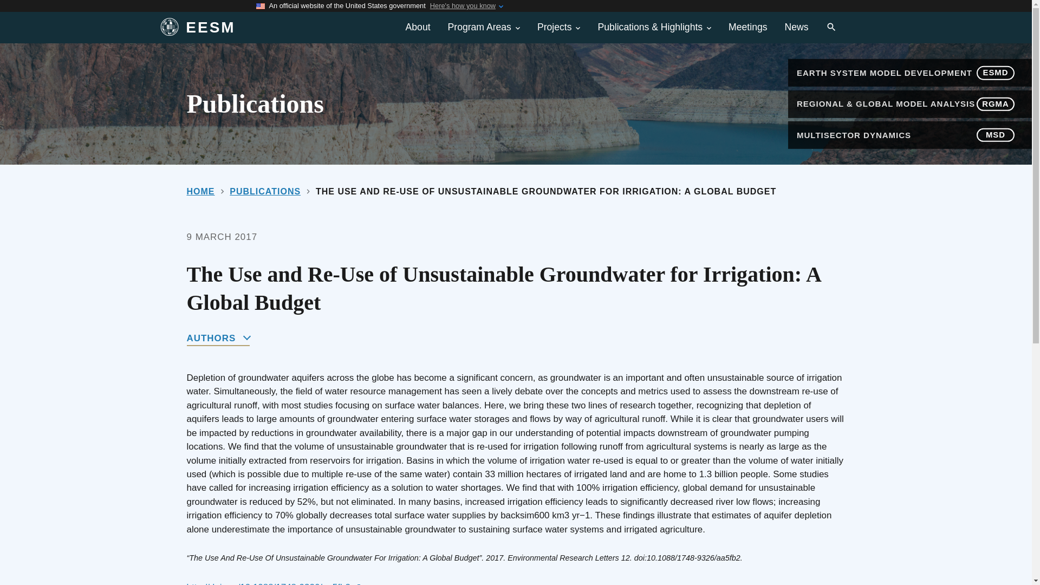 The image size is (1040, 585). What do you see at coordinates (268, 28) in the screenshot?
I see `EESM` at bounding box center [268, 28].